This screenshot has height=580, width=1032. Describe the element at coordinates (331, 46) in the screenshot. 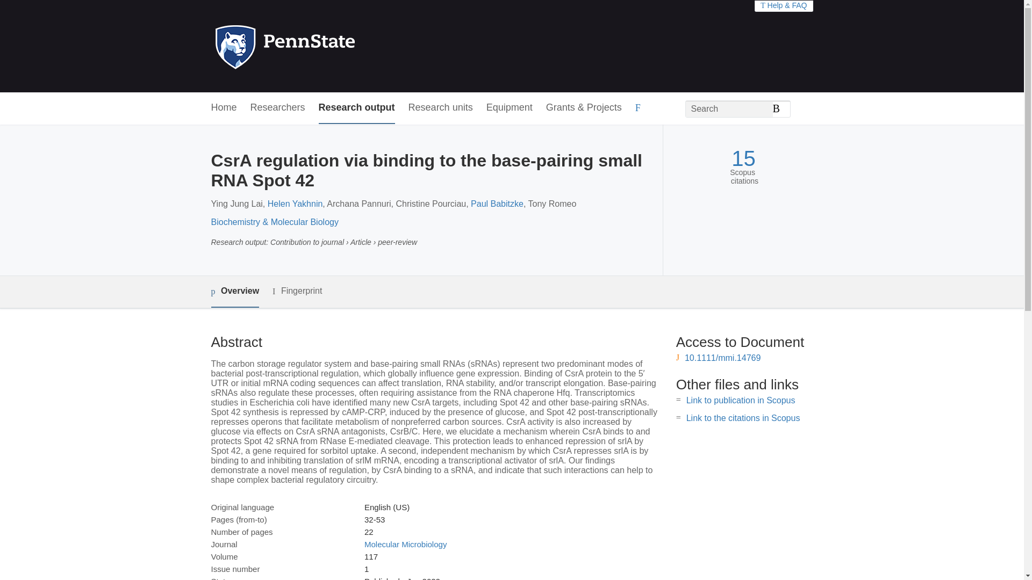

I see `Penn State Home` at that location.